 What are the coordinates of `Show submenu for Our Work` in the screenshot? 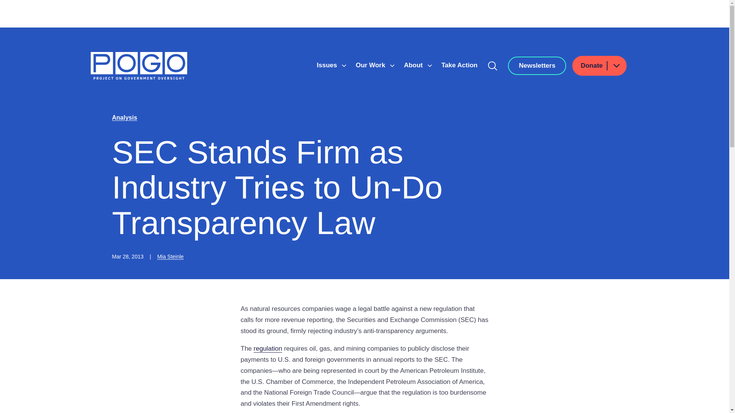 It's located at (392, 66).